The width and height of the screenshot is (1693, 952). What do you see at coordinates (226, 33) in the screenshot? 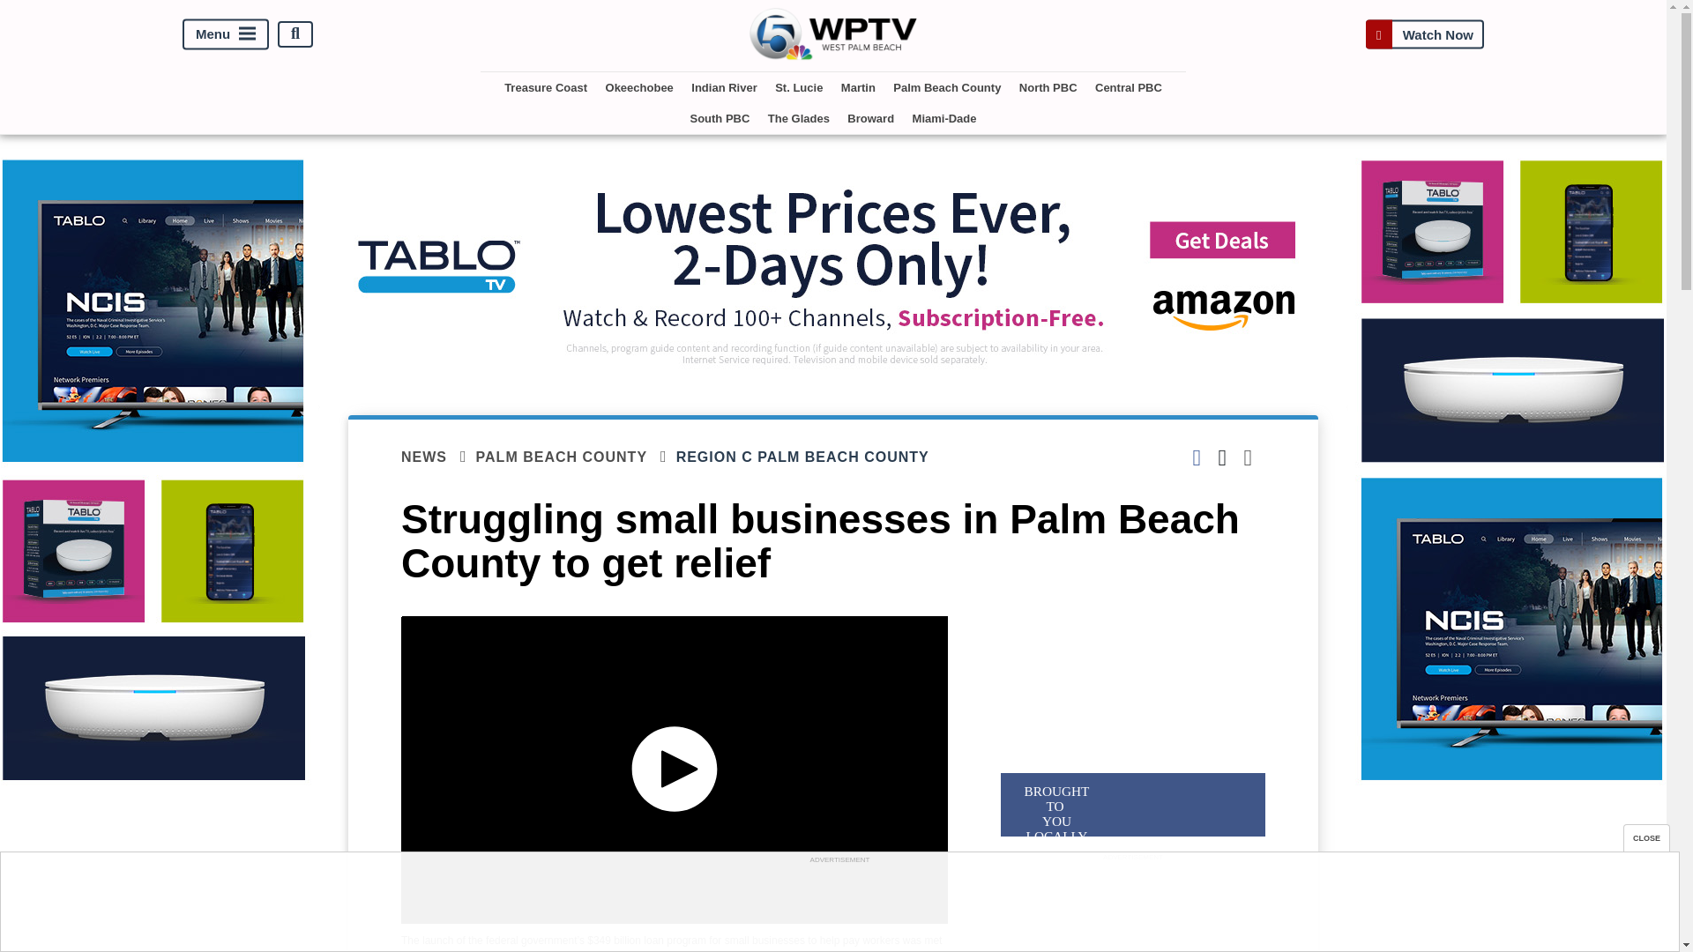
I see `Menu` at bounding box center [226, 33].